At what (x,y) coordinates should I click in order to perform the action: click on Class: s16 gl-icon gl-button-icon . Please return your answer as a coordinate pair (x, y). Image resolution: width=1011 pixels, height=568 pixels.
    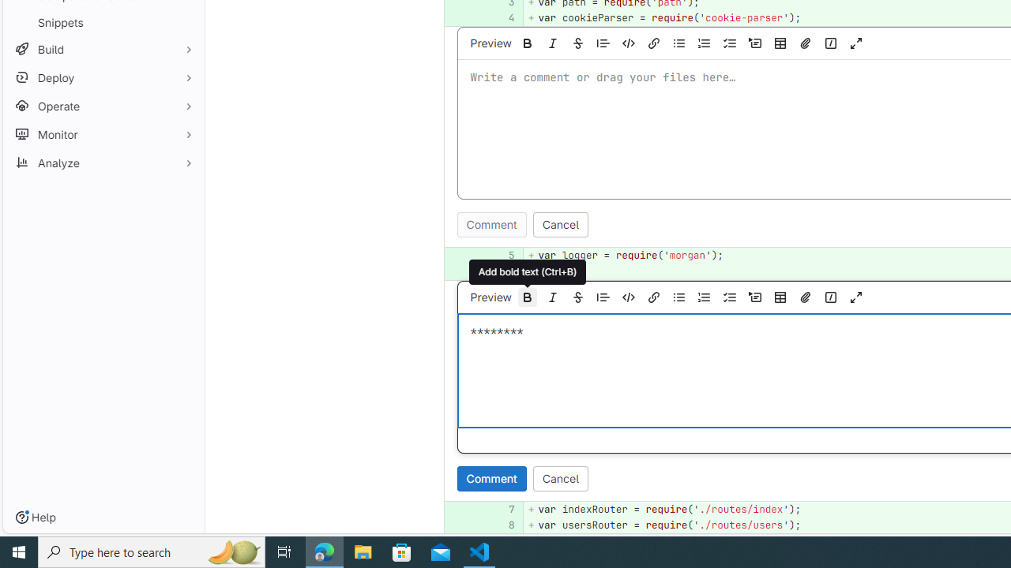
    Looking at the image, I should click on (856, 297).